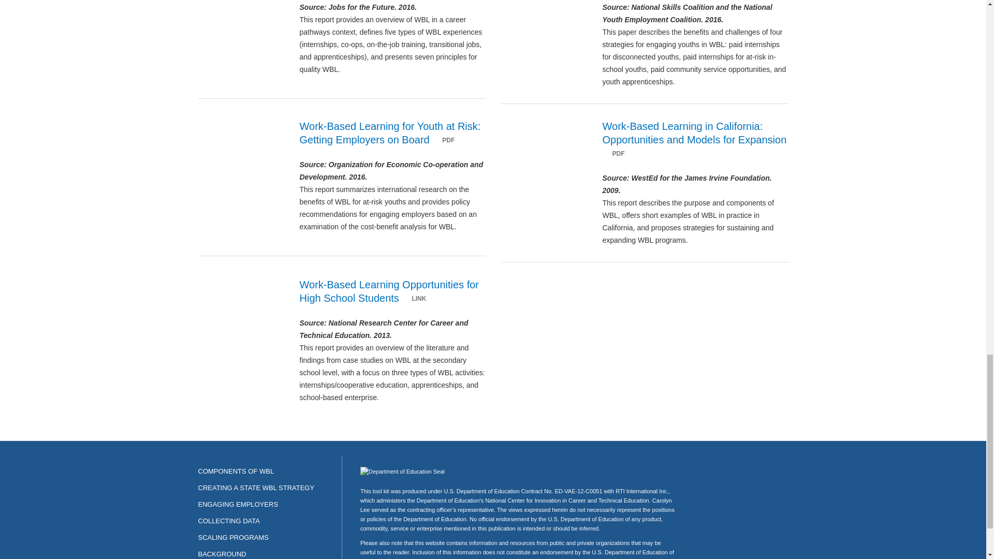 This screenshot has height=559, width=994. Describe the element at coordinates (256, 488) in the screenshot. I see `CREATING A STATE WBL STRATEGY` at that location.